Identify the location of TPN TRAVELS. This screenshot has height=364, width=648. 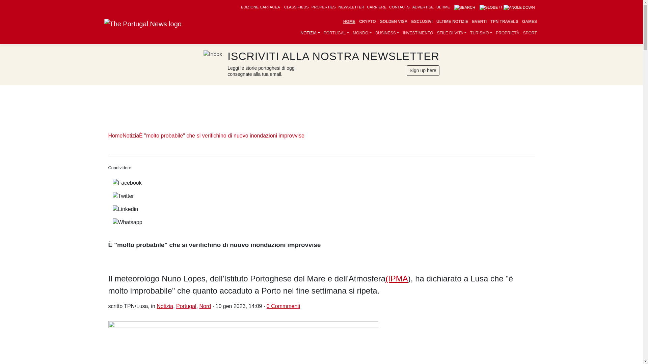
(504, 22).